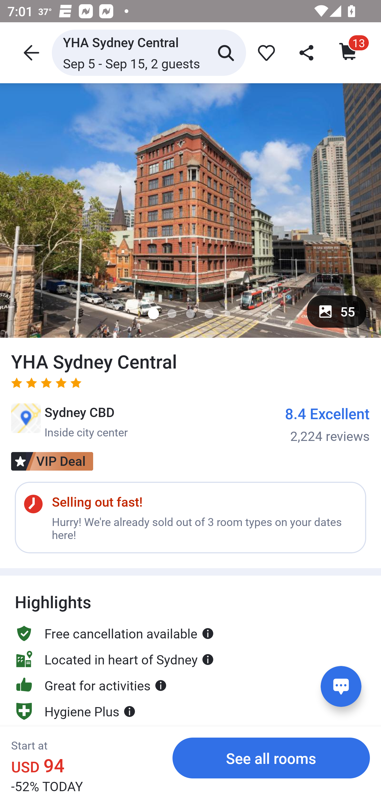 The width and height of the screenshot is (381, 806). I want to click on image, so click(190, 210).